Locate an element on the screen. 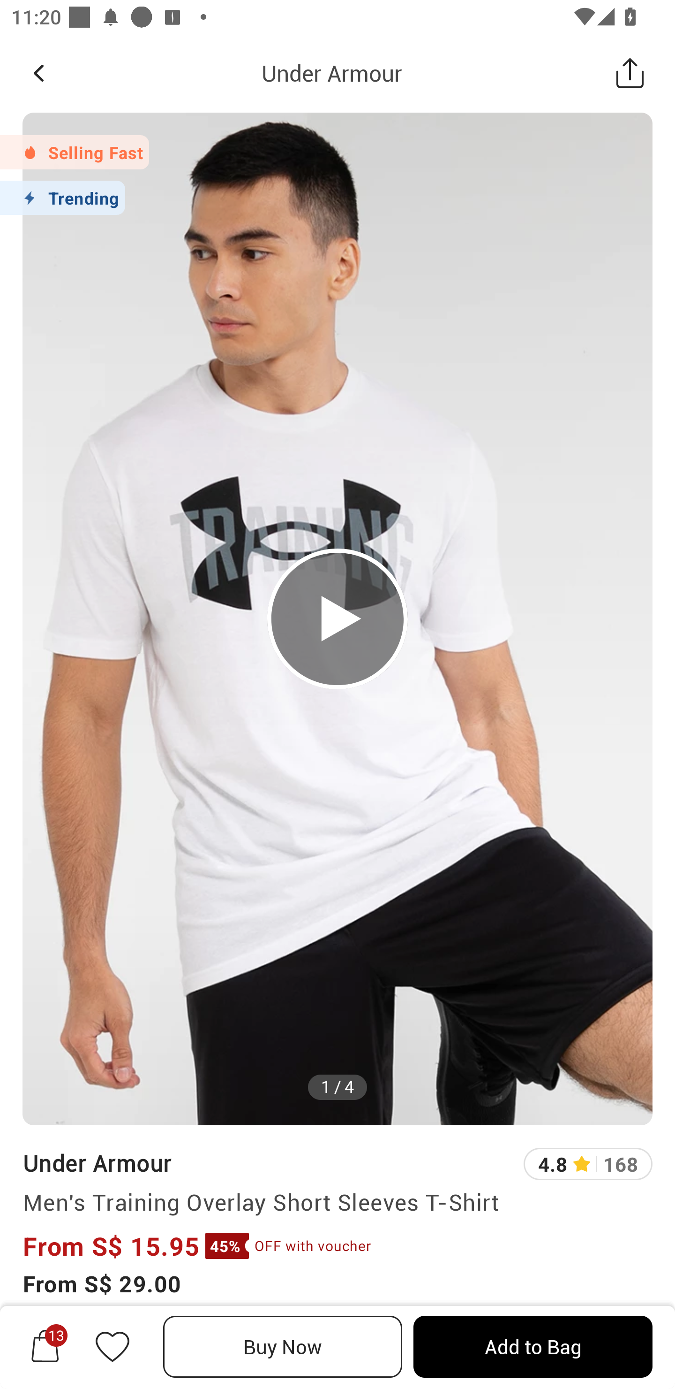  13 is located at coordinates (45, 1346).